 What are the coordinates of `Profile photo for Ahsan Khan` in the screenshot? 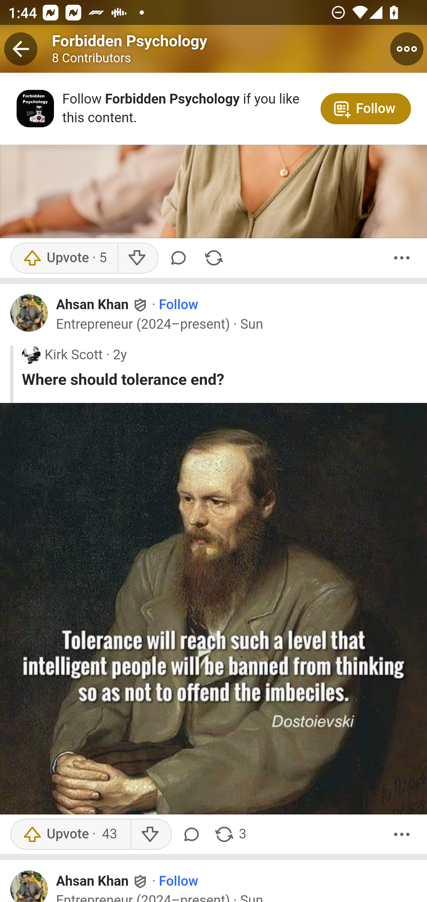 It's located at (29, 313).